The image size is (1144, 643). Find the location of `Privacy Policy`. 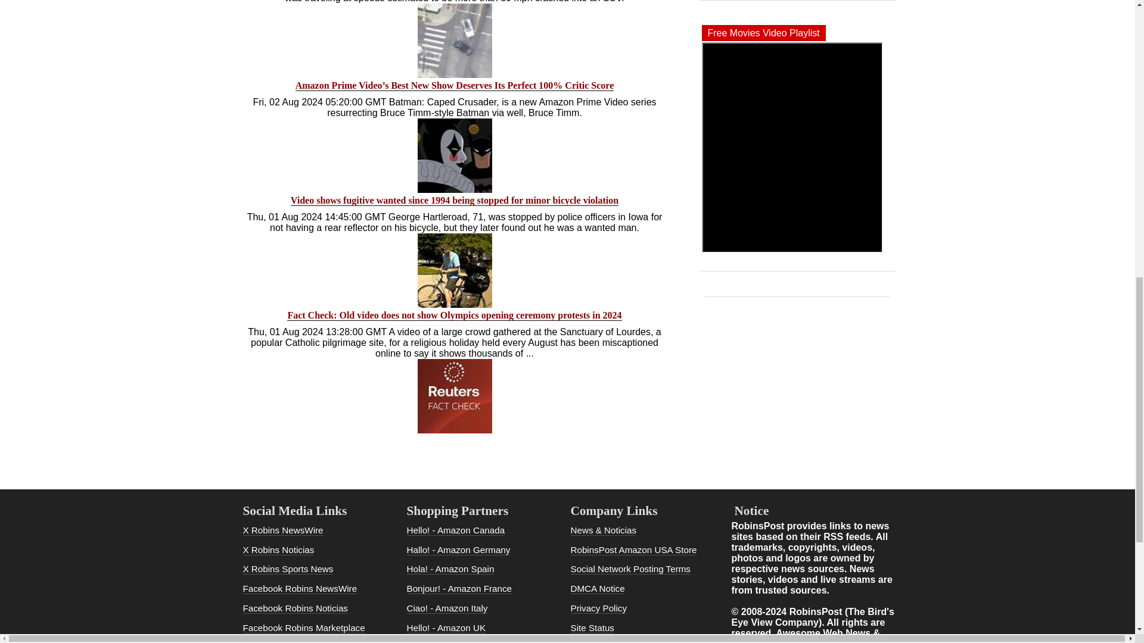

Privacy Policy is located at coordinates (599, 608).